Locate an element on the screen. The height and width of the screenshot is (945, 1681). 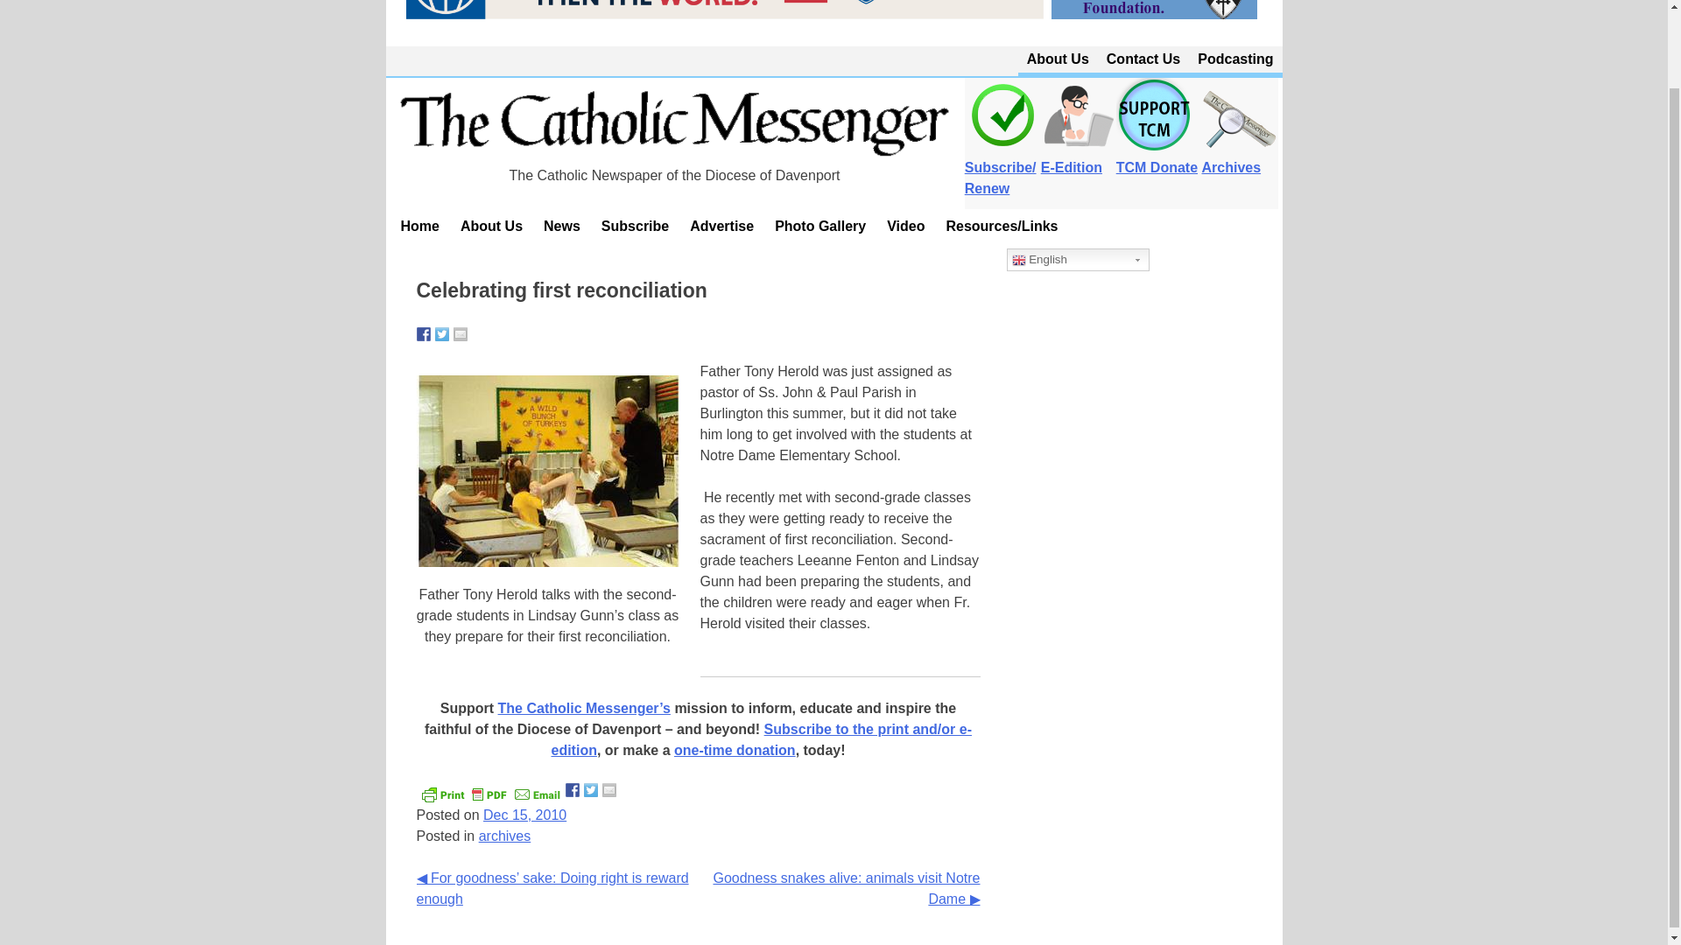
Advertise is located at coordinates (721, 227).